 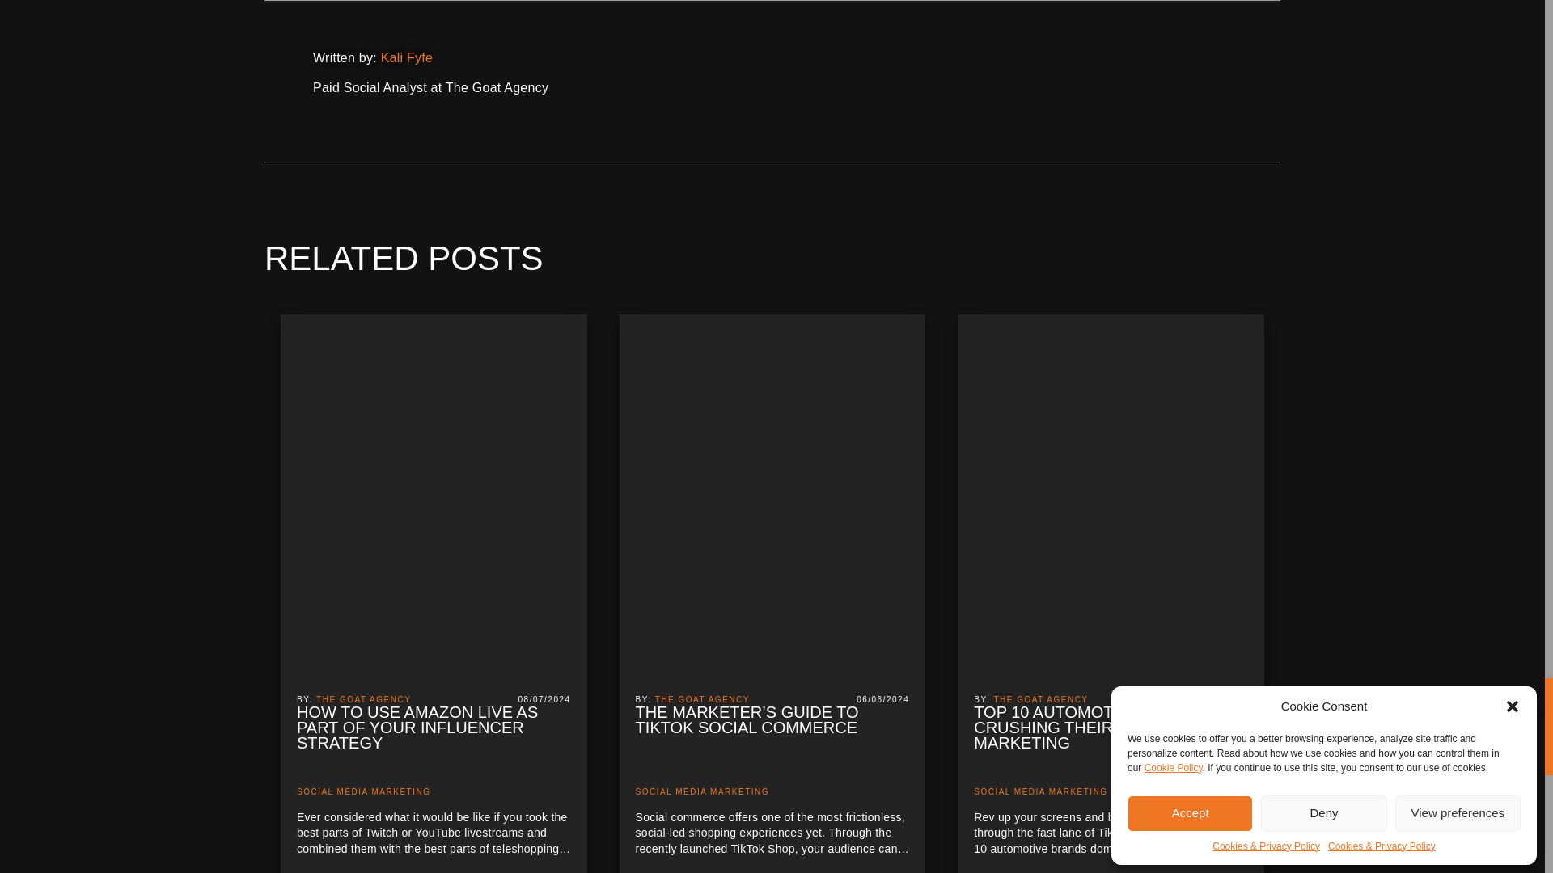 I want to click on HOW TO USE AMAZON LIVE AS PART OF YOUR INFLUENCER STRATEGY, so click(x=434, y=737).